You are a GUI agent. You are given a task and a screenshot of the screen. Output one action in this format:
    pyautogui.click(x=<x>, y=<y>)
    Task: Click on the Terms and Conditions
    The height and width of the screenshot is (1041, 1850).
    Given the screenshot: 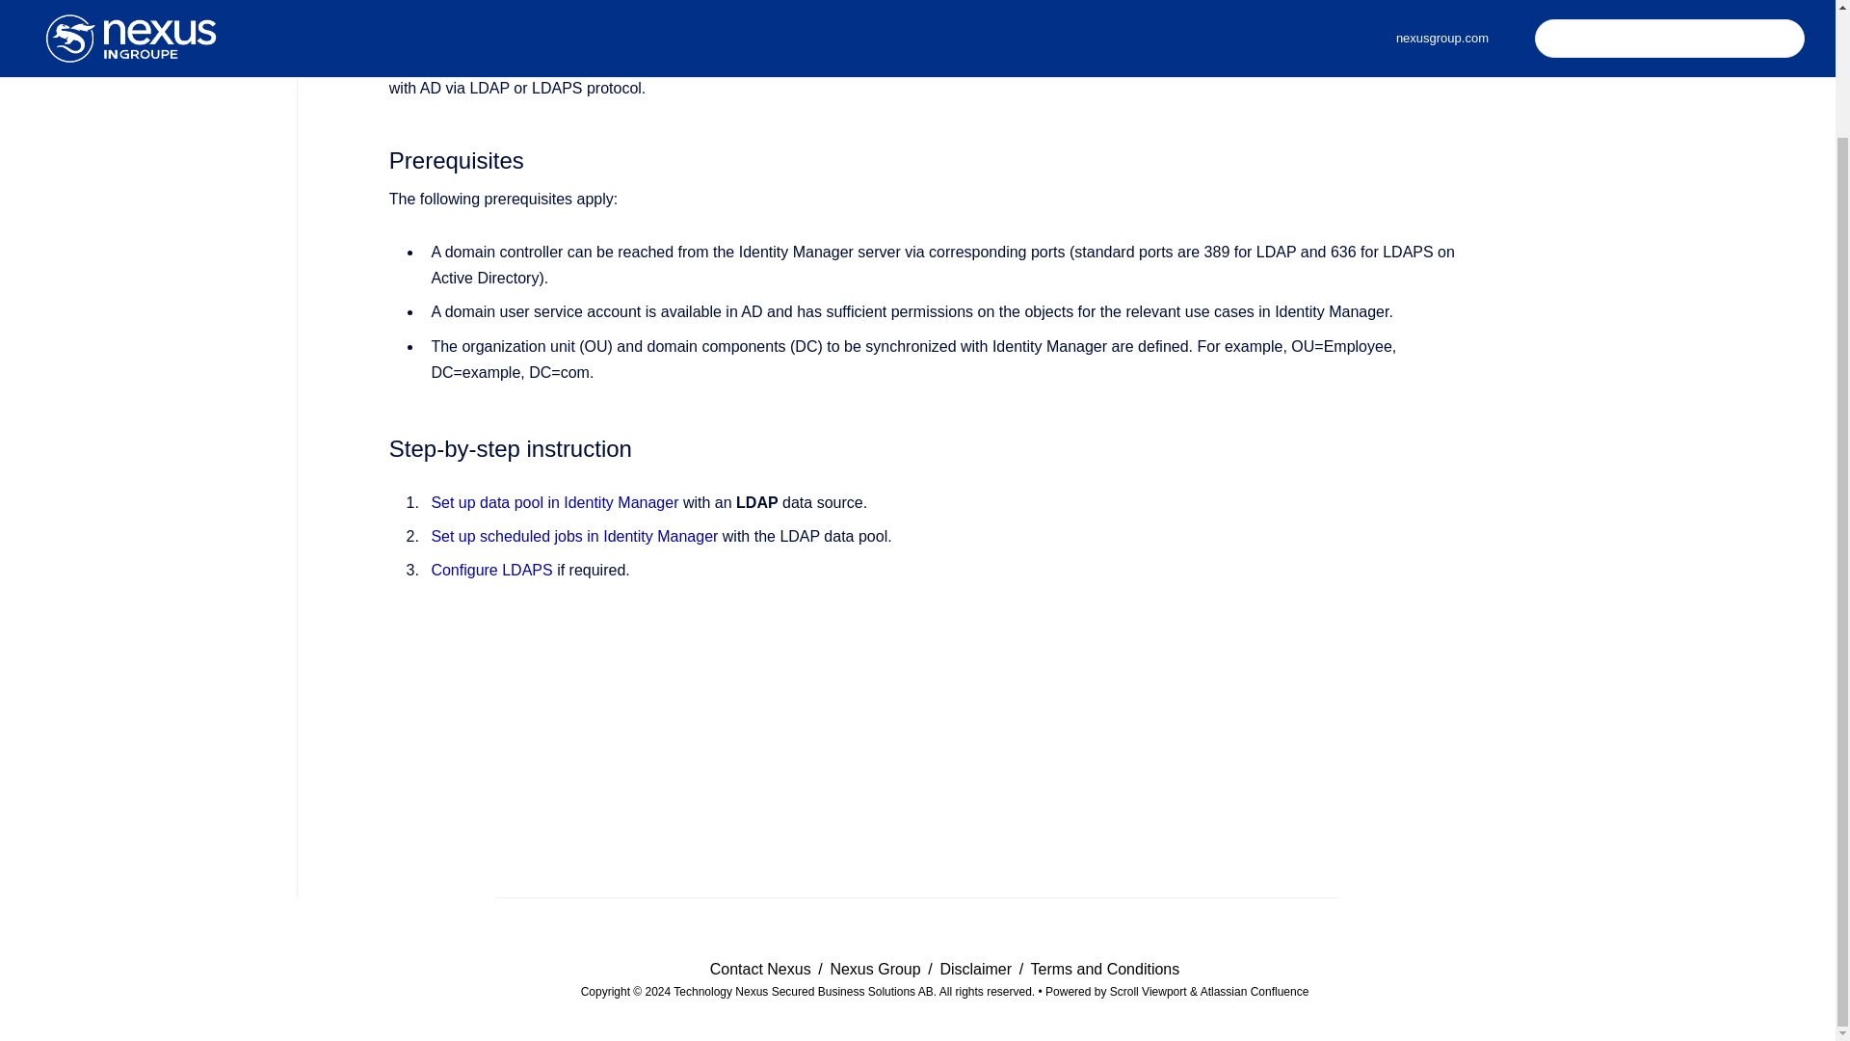 What is the action you would take?
    pyautogui.click(x=1104, y=969)
    